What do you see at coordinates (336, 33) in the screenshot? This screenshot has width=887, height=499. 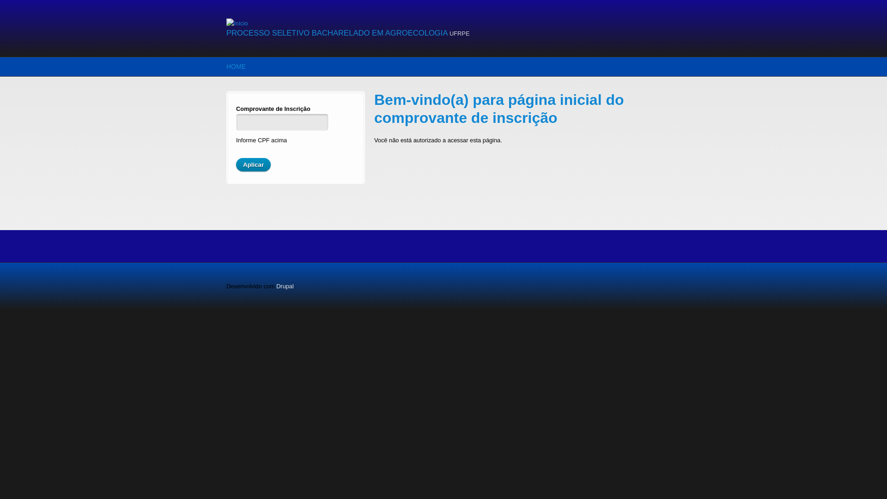 I see `PROCESSO SELETIVO BACHARELADO EM AGROECOLOGIA` at bounding box center [336, 33].